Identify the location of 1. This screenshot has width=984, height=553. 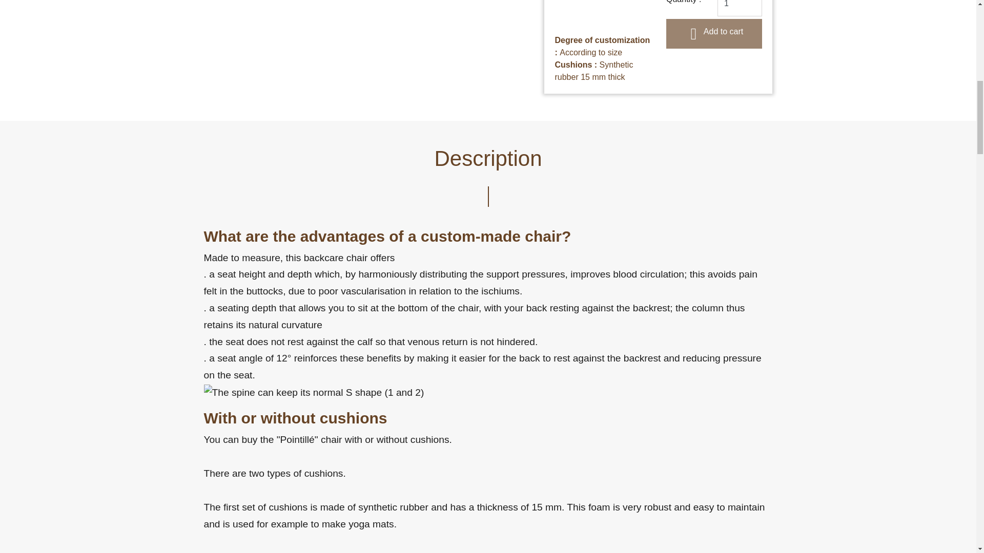
(740, 8).